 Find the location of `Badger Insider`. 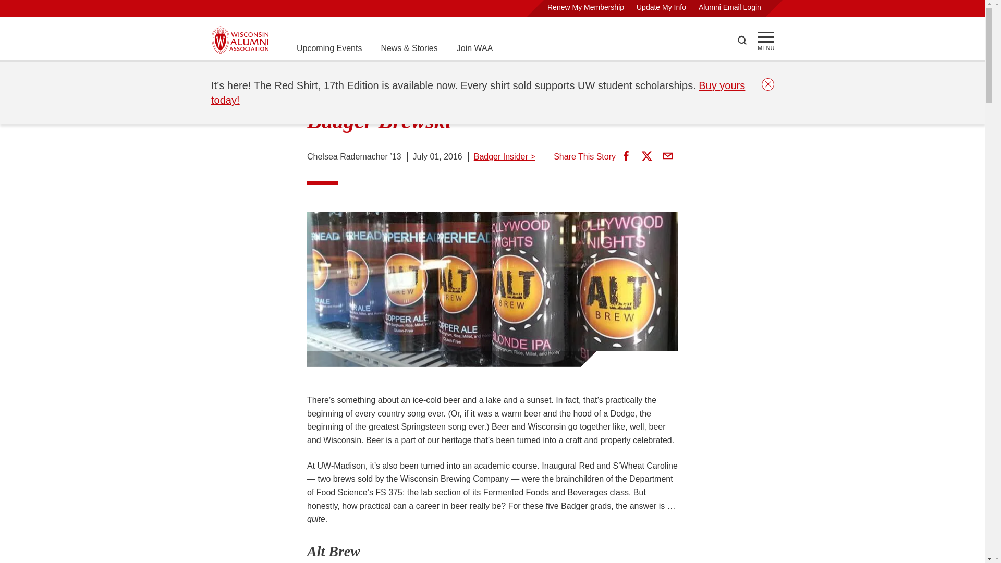

Badger Insider is located at coordinates (322, 74).